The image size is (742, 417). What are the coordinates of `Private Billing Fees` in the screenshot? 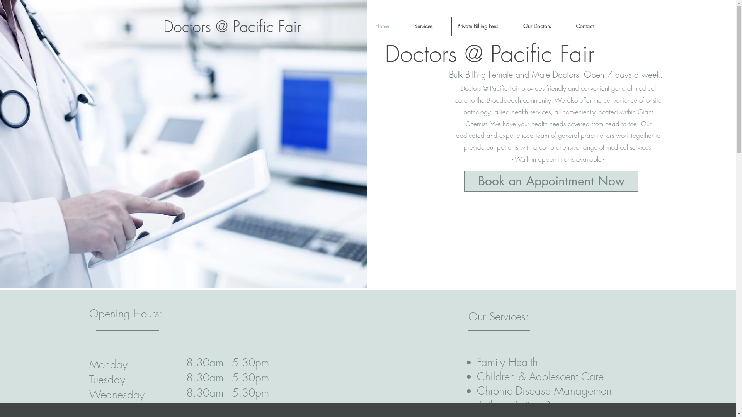 It's located at (484, 26).